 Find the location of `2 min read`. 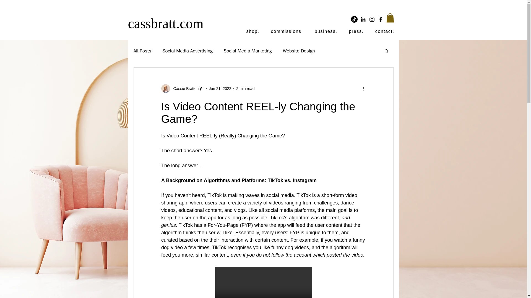

2 min read is located at coordinates (245, 88).